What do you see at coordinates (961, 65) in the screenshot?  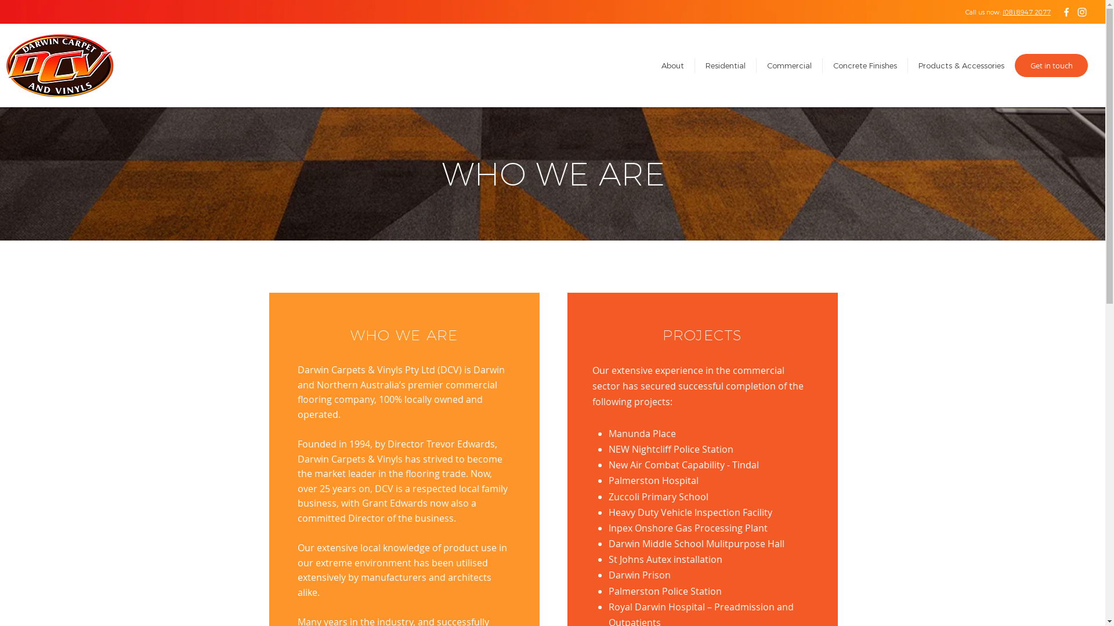 I see `Products & Accessories` at bounding box center [961, 65].